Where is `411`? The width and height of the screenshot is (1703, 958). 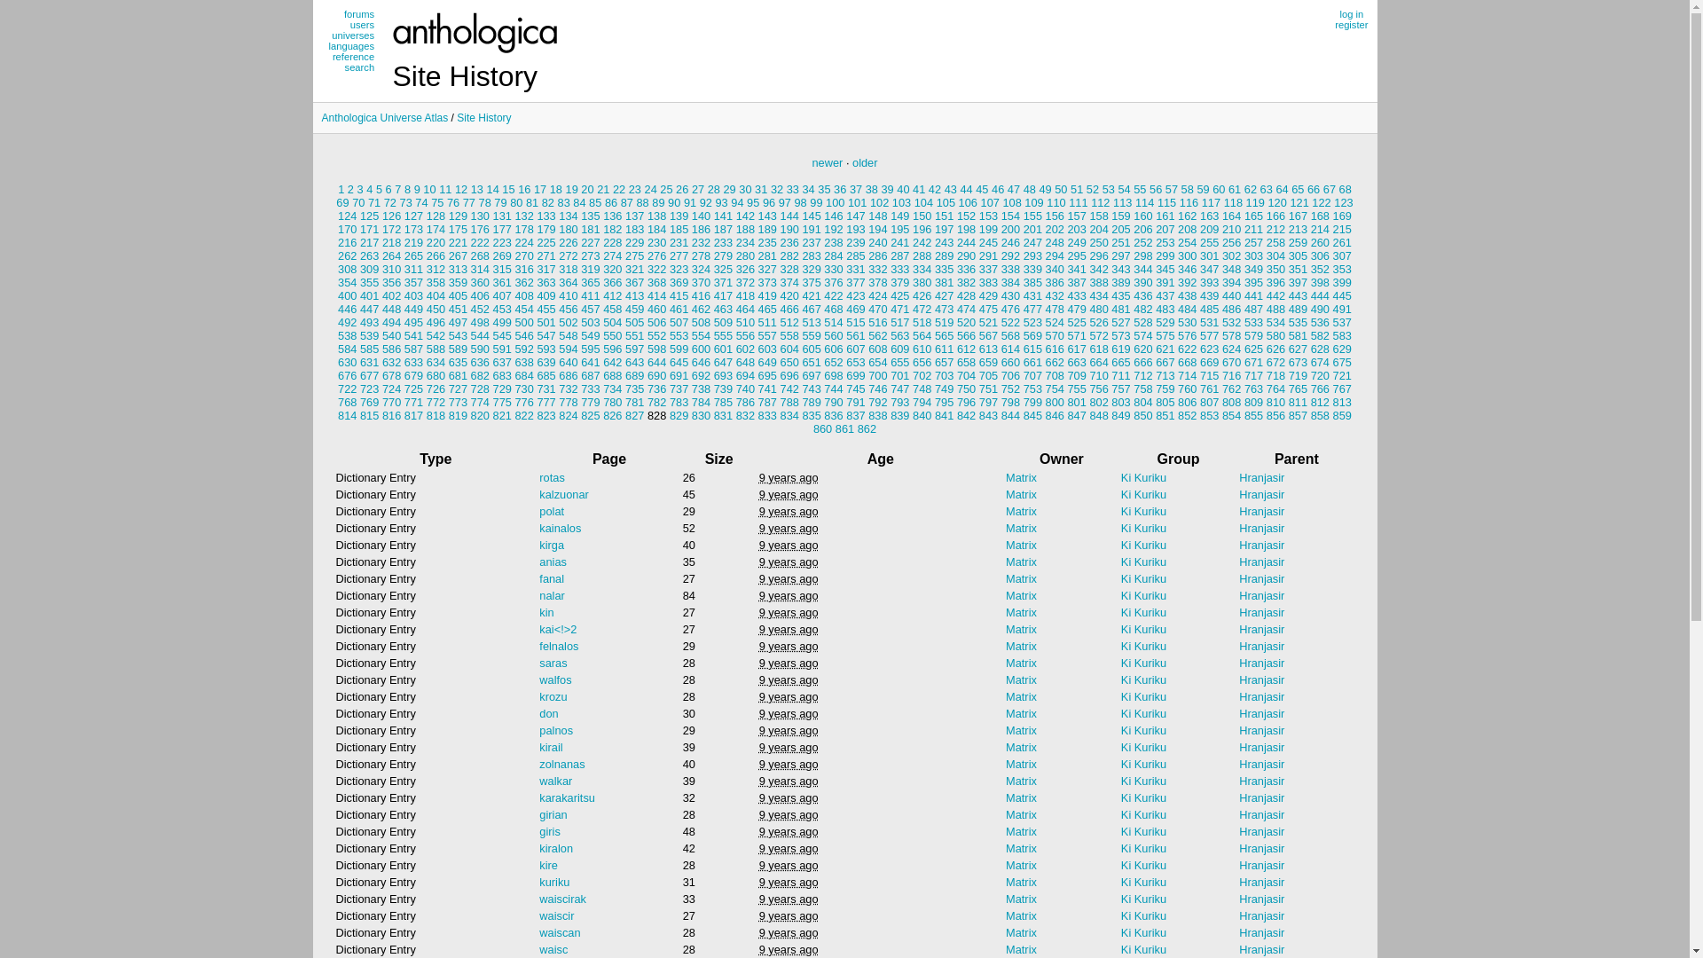 411 is located at coordinates (591, 296).